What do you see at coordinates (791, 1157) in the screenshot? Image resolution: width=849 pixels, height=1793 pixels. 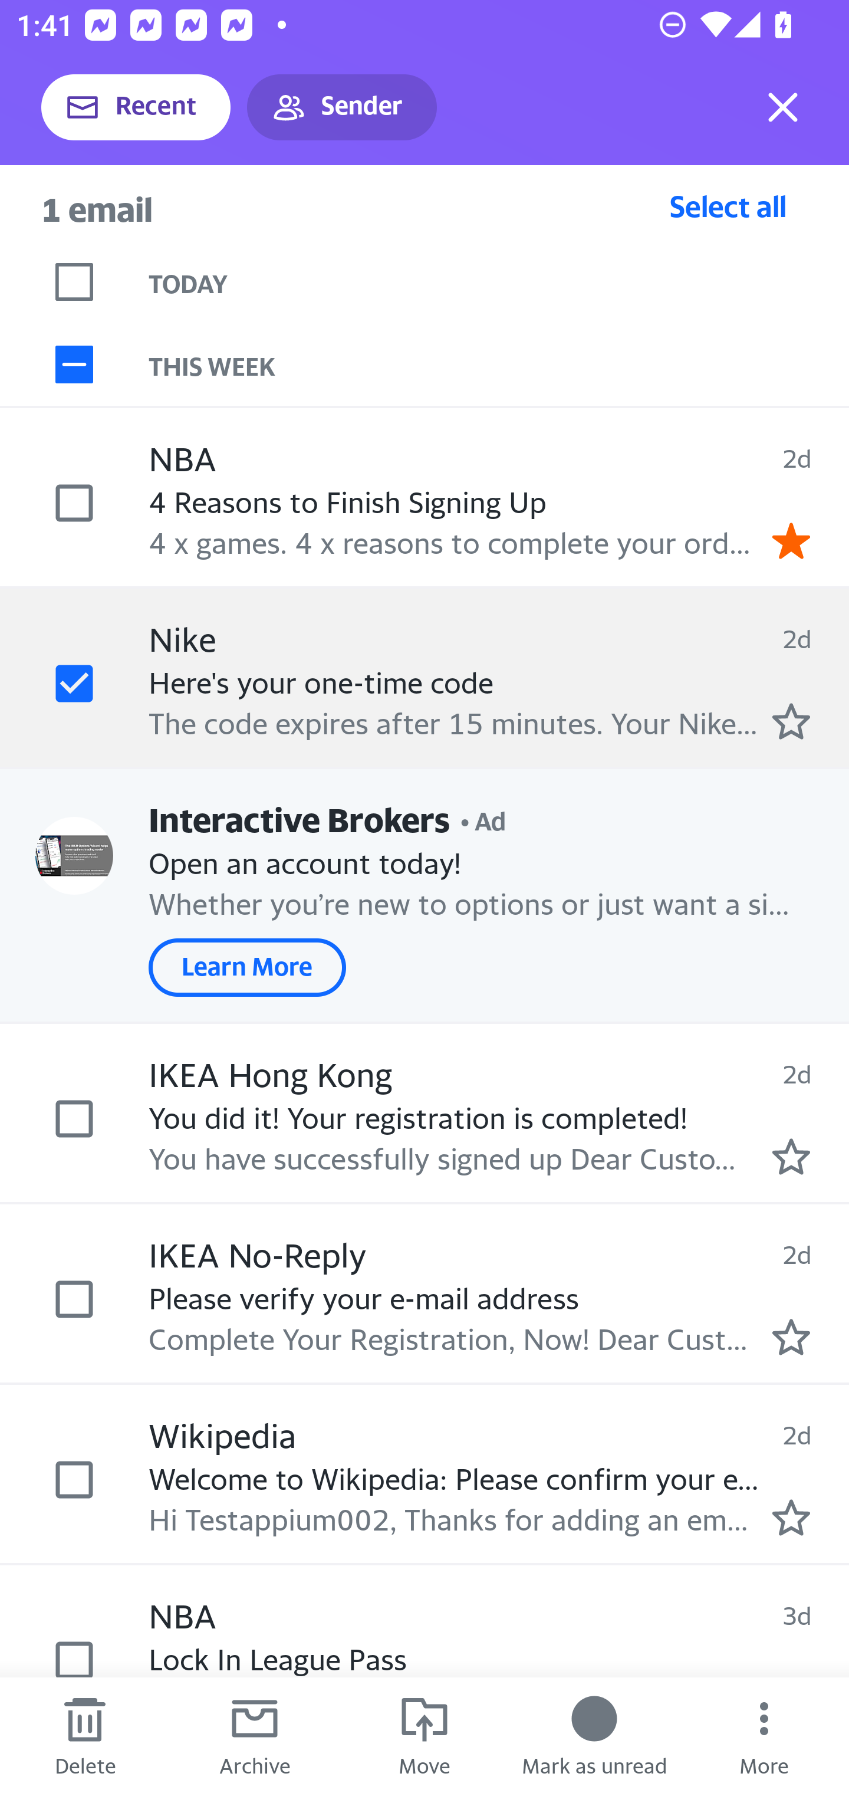 I see `Mark as starred.` at bounding box center [791, 1157].